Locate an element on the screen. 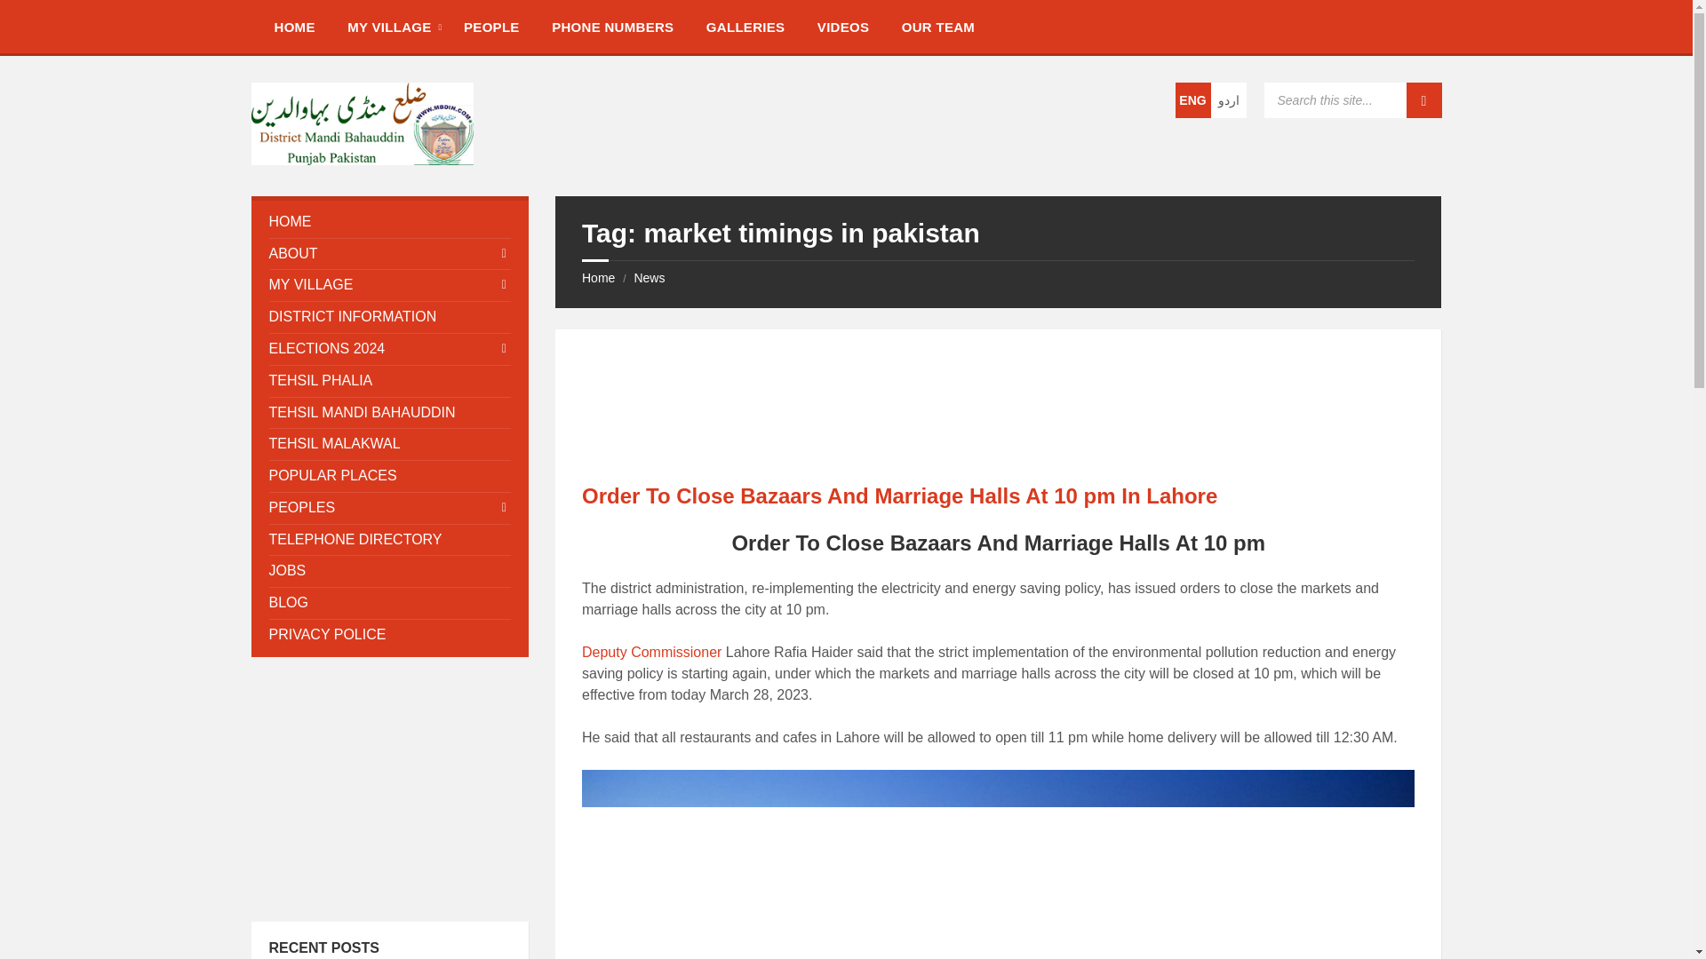 Image resolution: width=1706 pixels, height=959 pixels. Advertisement is located at coordinates (389, 789).